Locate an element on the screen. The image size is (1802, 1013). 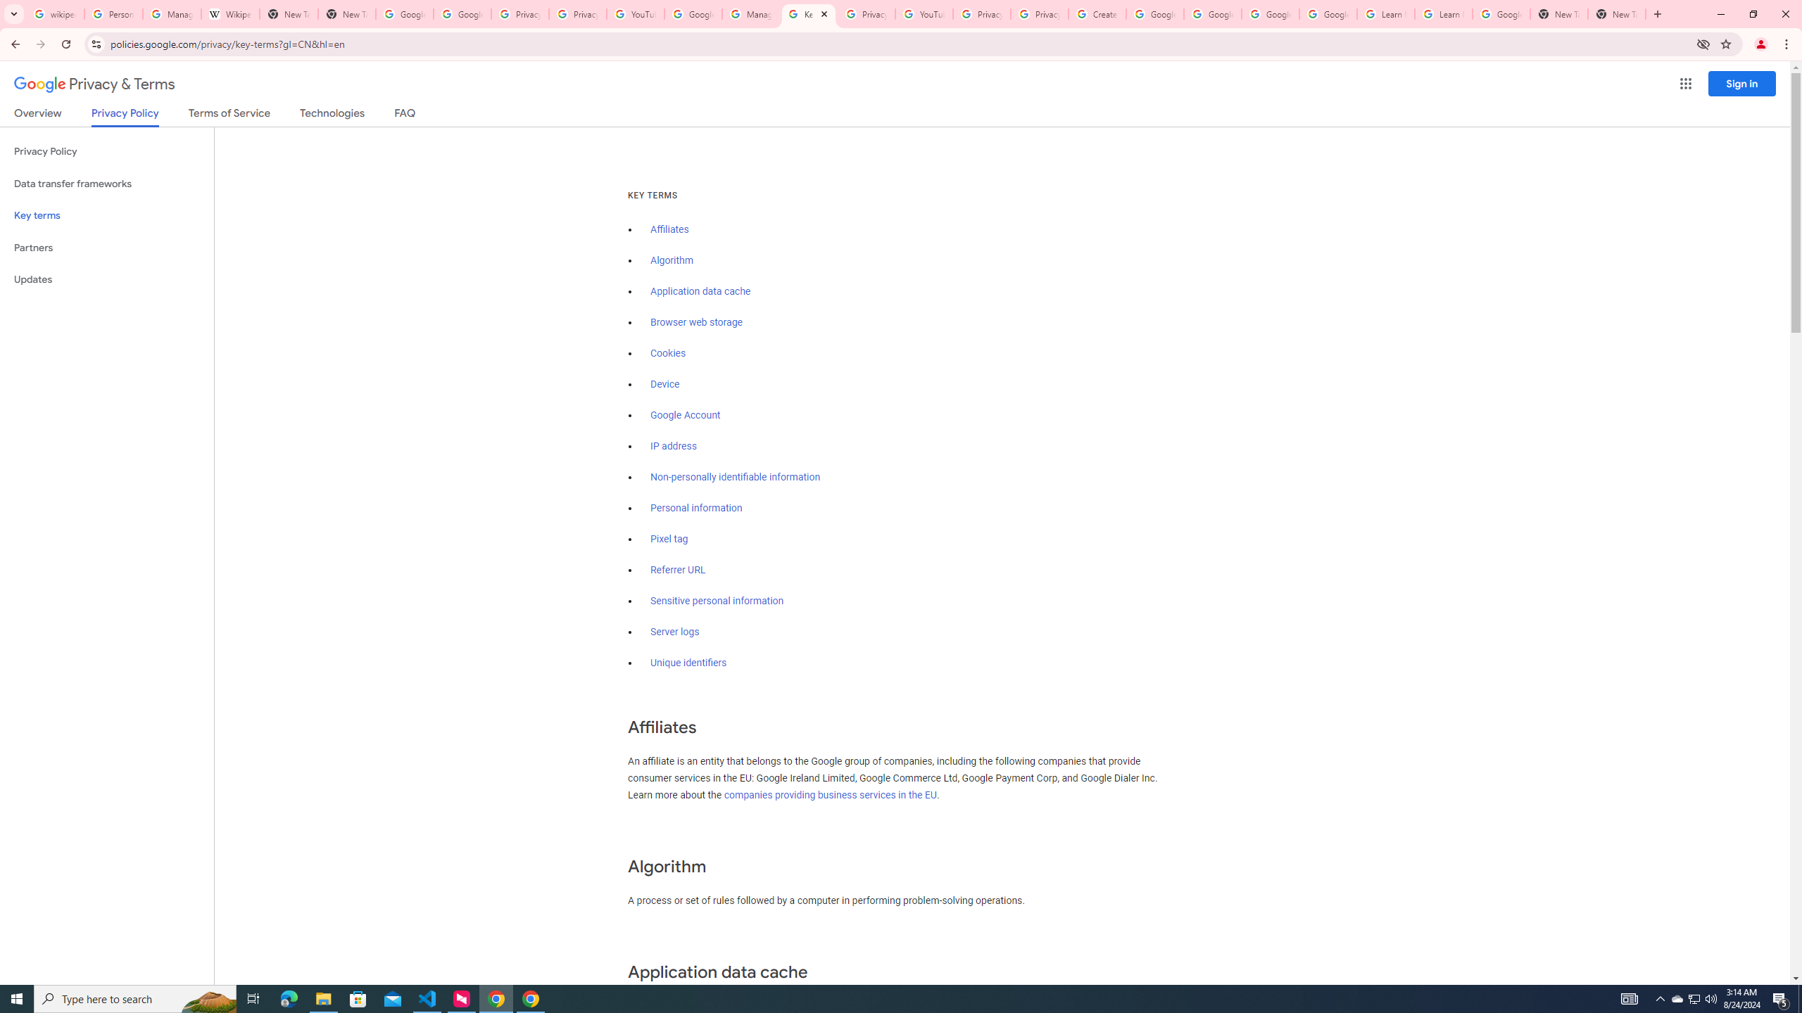
Google Account Help is located at coordinates (1329, 14).